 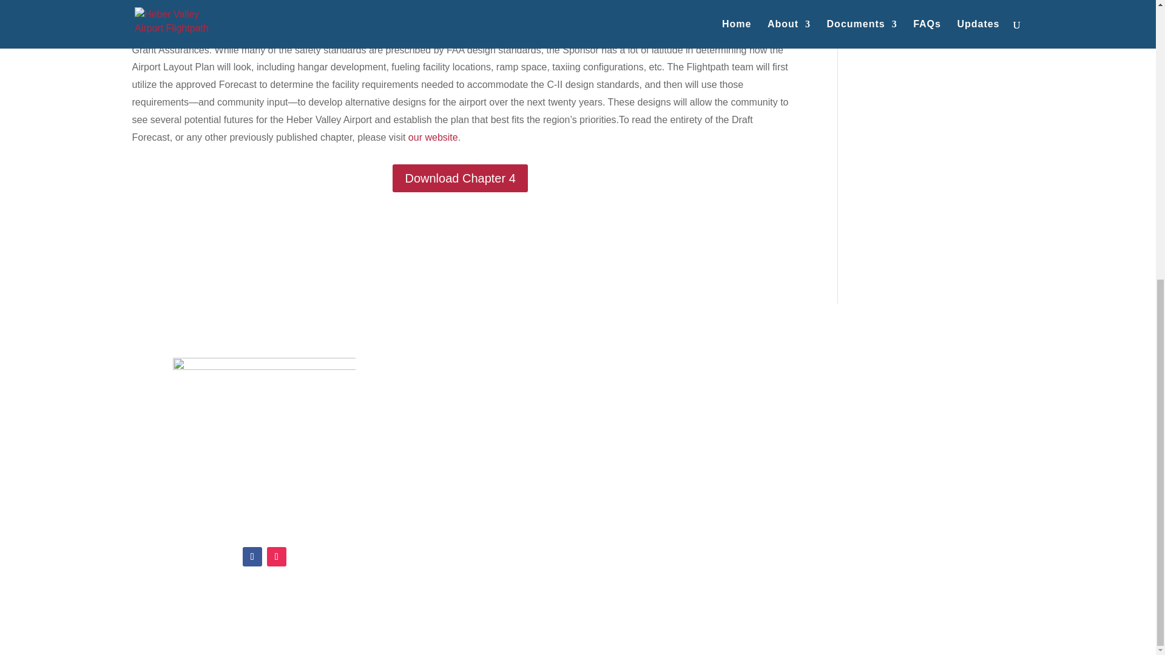 I want to click on Follow on Facebook, so click(x=252, y=557).